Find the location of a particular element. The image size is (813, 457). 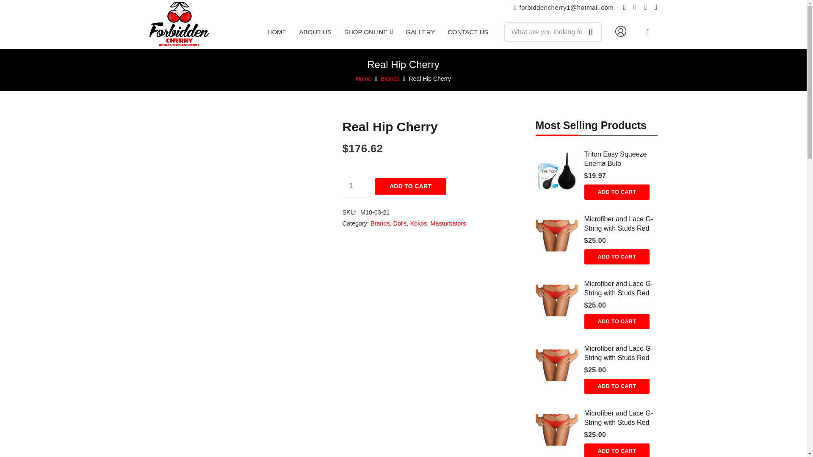

SHOP ONLINE is located at coordinates (368, 32).